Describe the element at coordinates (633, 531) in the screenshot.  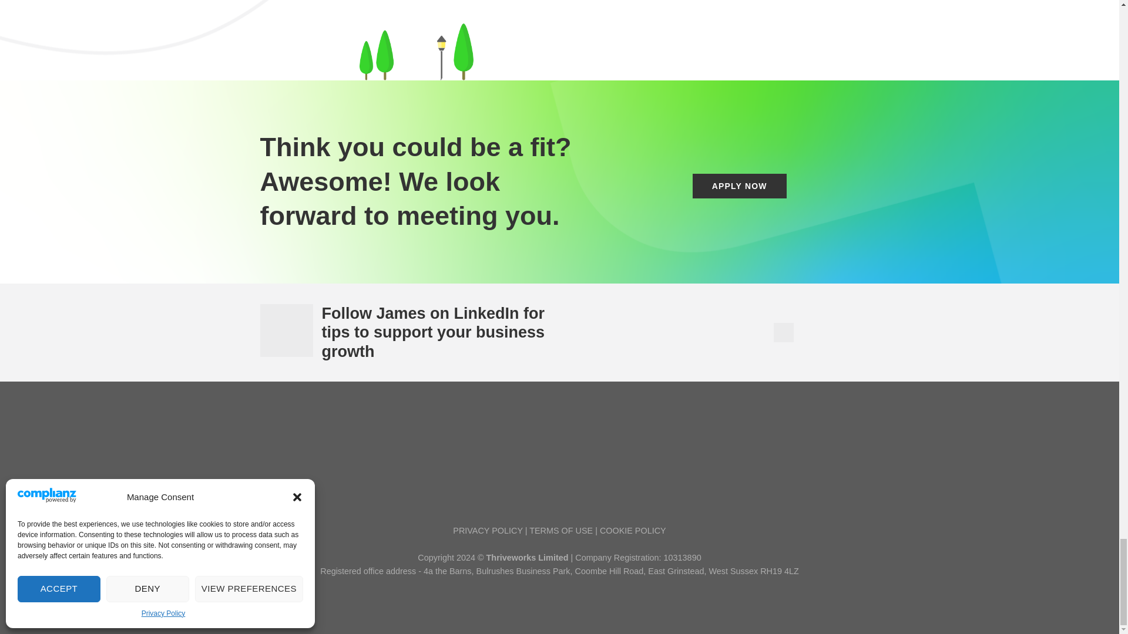
I see `COOKIE POLICY` at that location.